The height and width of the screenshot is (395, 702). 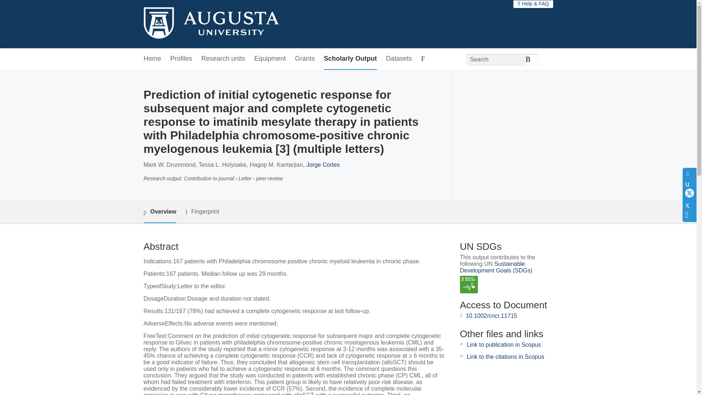 I want to click on Profiles, so click(x=181, y=59).